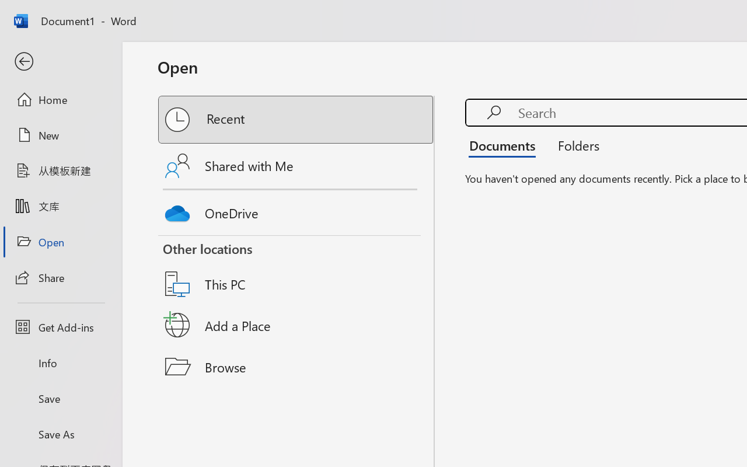  What do you see at coordinates (61, 135) in the screenshot?
I see `New` at bounding box center [61, 135].